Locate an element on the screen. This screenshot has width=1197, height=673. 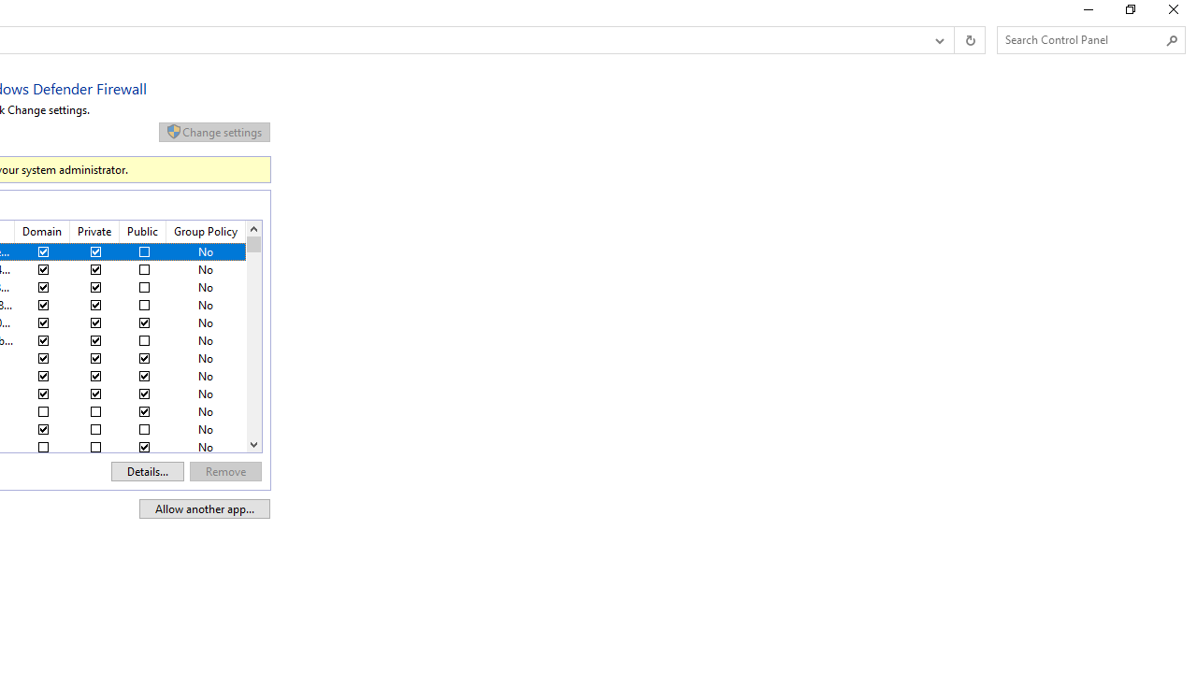
Restore is located at coordinates (1130, 13).